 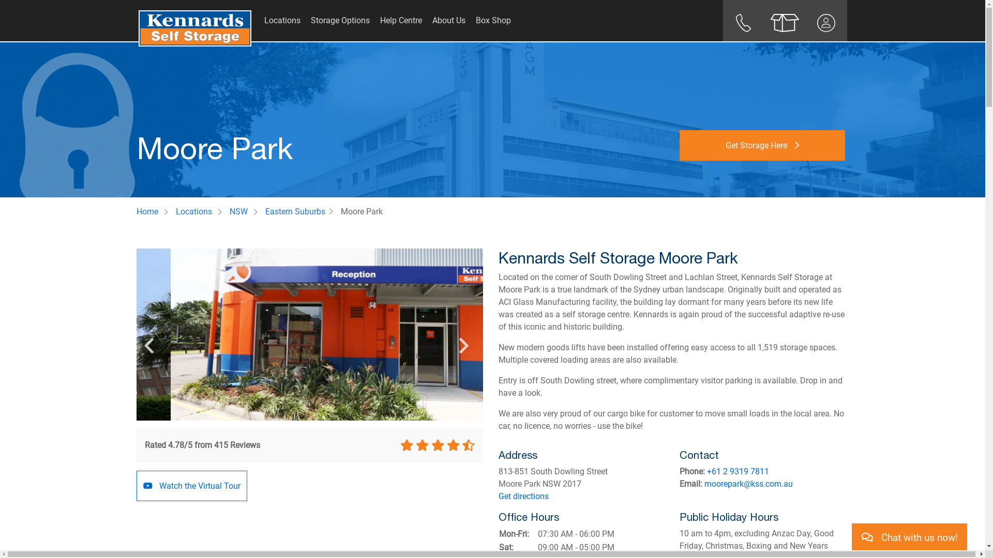 I want to click on Storage Options, so click(x=340, y=21).